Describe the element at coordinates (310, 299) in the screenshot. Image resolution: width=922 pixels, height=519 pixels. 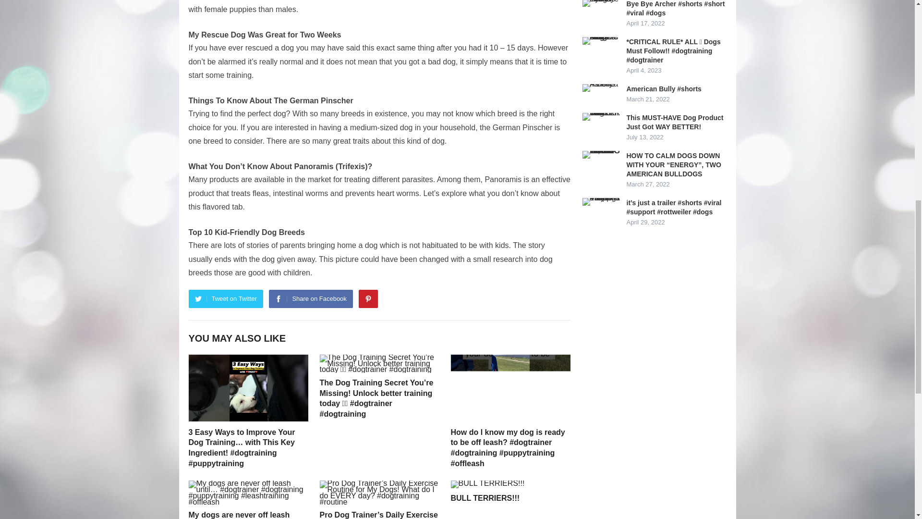
I see `Share on Facebook` at that location.